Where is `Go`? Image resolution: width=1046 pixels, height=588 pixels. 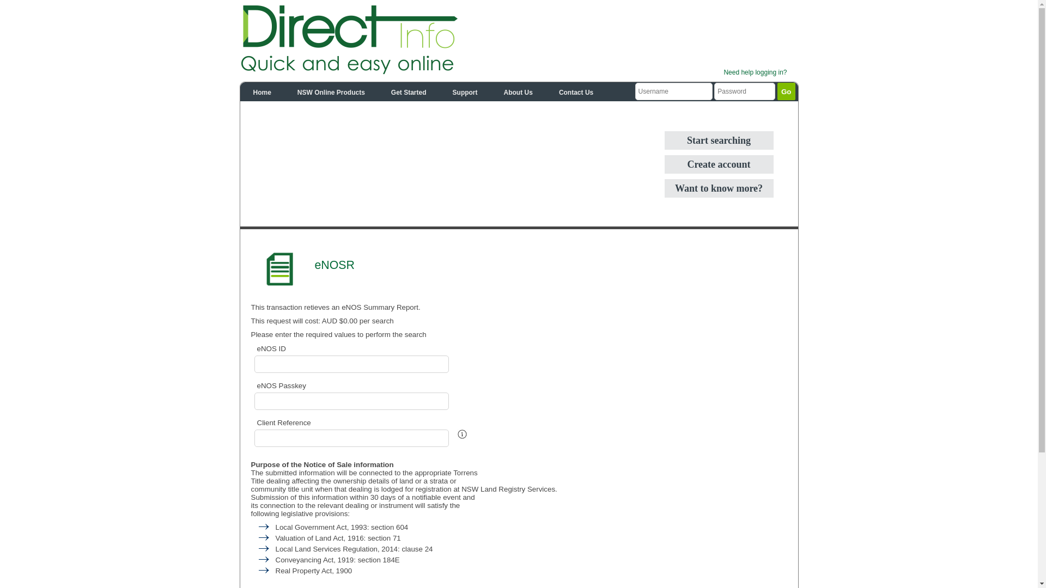 Go is located at coordinates (787, 91).